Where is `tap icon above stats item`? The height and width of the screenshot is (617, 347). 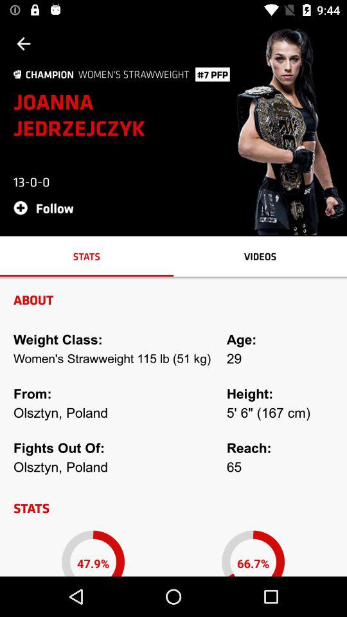 tap icon above stats item is located at coordinates (48, 207).